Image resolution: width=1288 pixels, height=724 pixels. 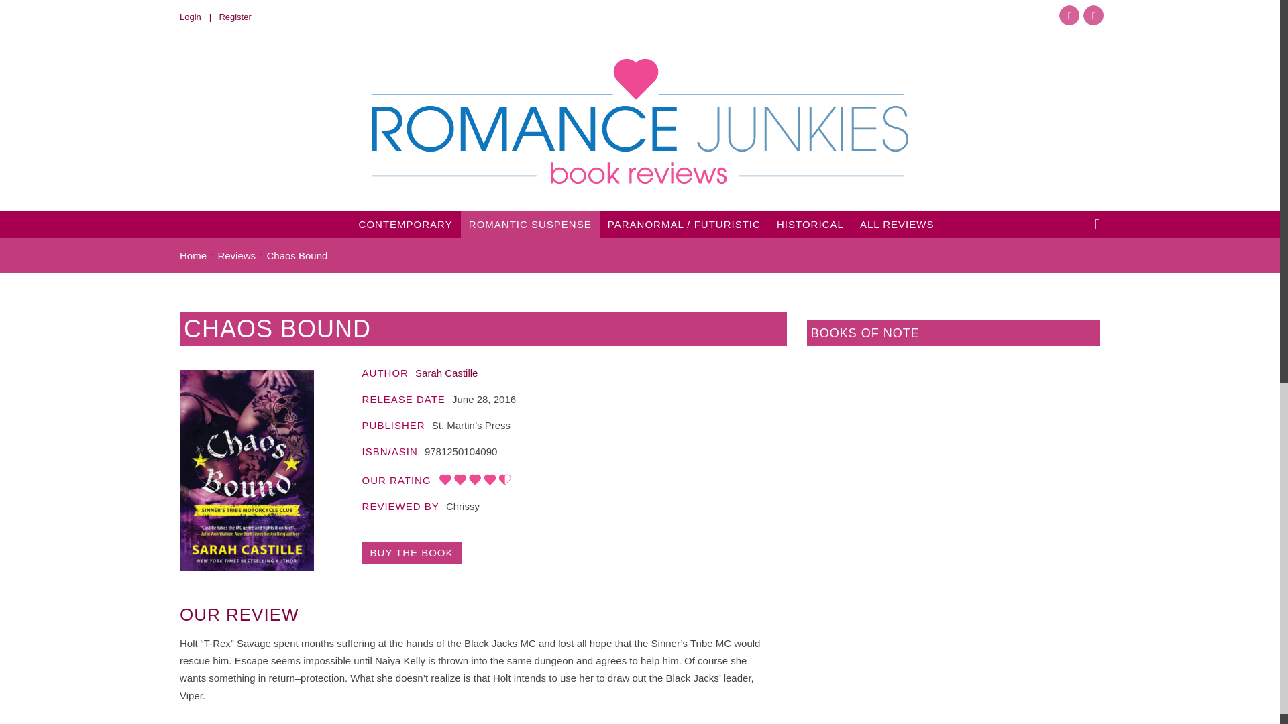 What do you see at coordinates (236, 255) in the screenshot?
I see `Reviews` at bounding box center [236, 255].